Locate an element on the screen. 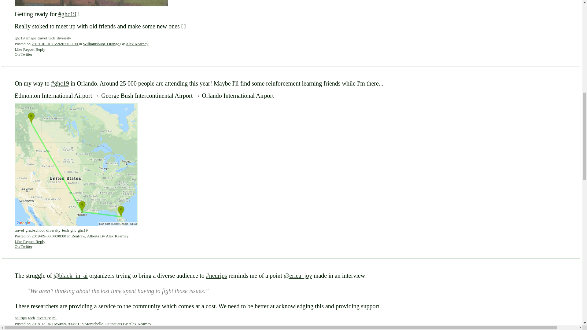  tech is located at coordinates (51, 38).